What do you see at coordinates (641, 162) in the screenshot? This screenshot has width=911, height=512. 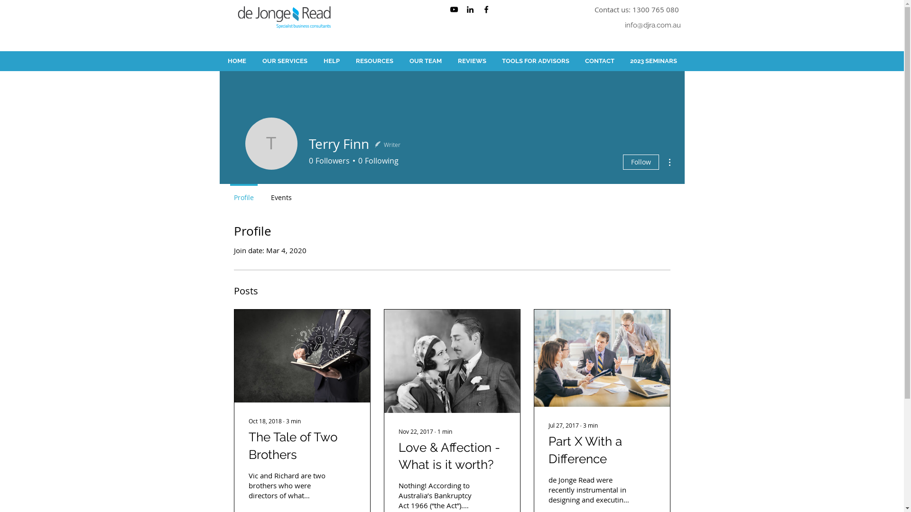 I see `Follow` at bounding box center [641, 162].